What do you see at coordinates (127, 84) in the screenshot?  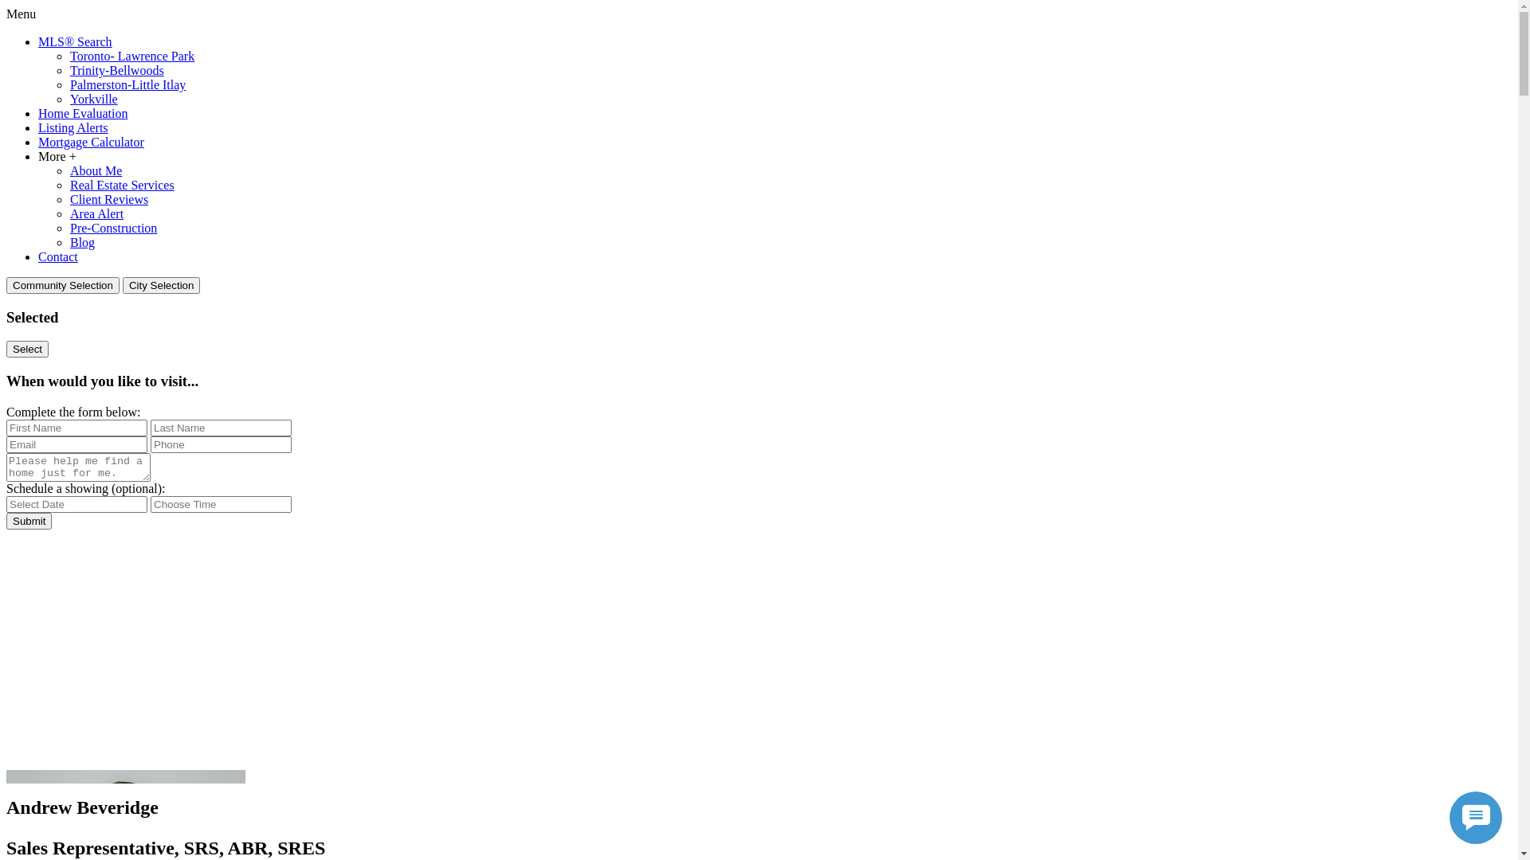 I see `Palmerston-Little Itlay` at bounding box center [127, 84].